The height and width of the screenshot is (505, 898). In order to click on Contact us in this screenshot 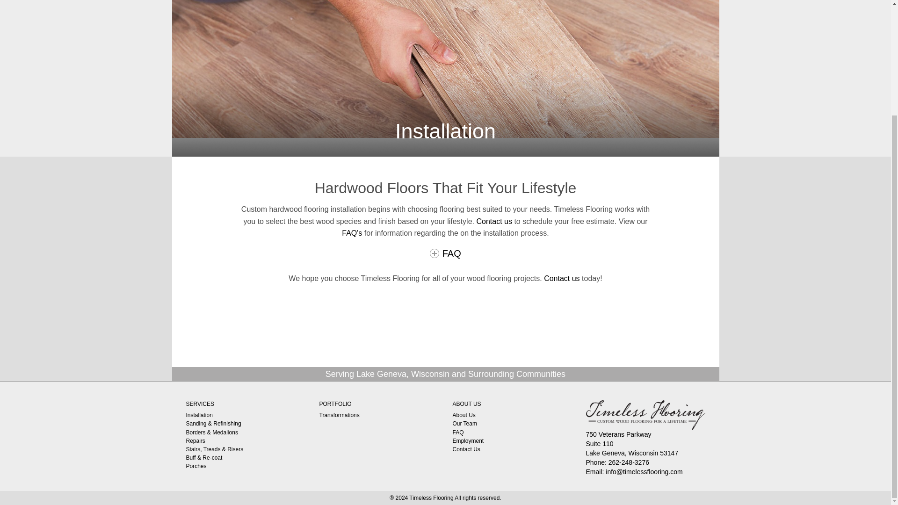, I will do `click(494, 221)`.